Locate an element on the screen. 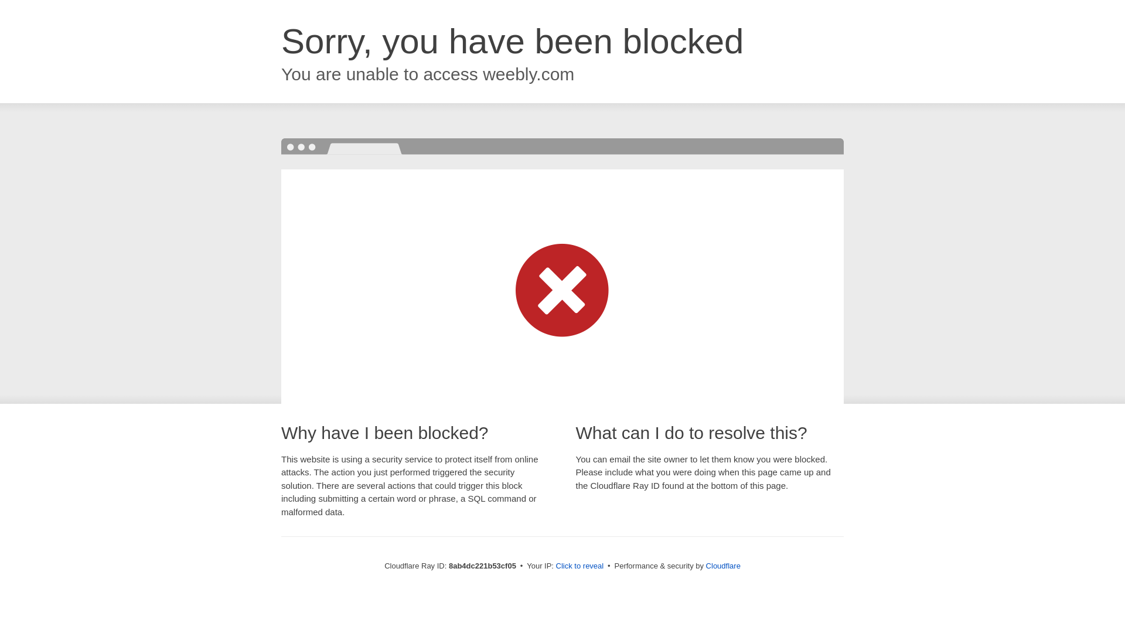 This screenshot has height=633, width=1125. Cloudflare is located at coordinates (723, 566).